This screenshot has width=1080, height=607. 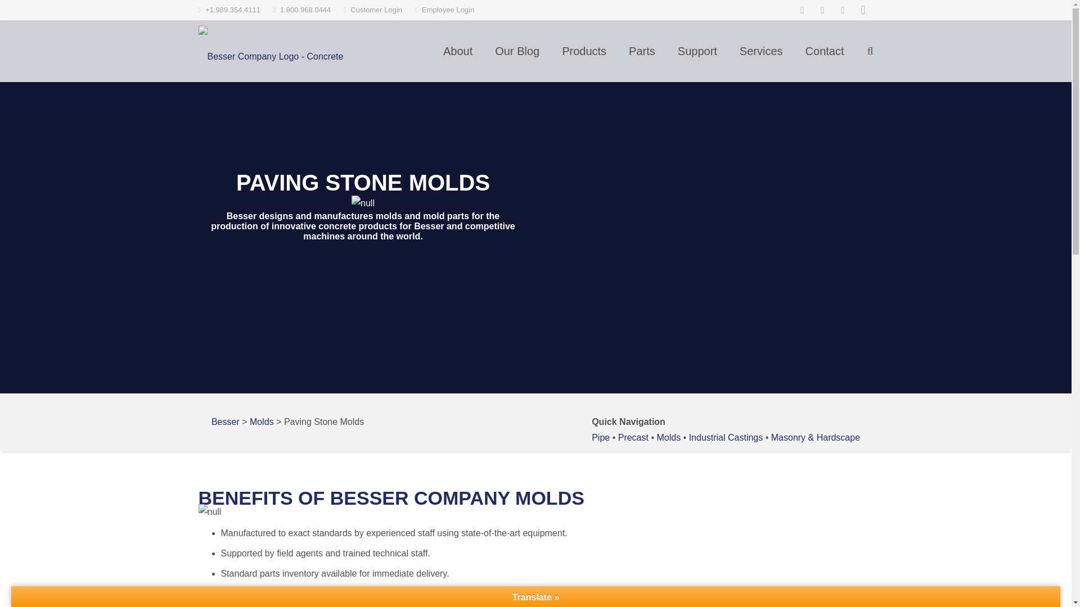 What do you see at coordinates (517, 51) in the screenshot?
I see `Our Blog` at bounding box center [517, 51].